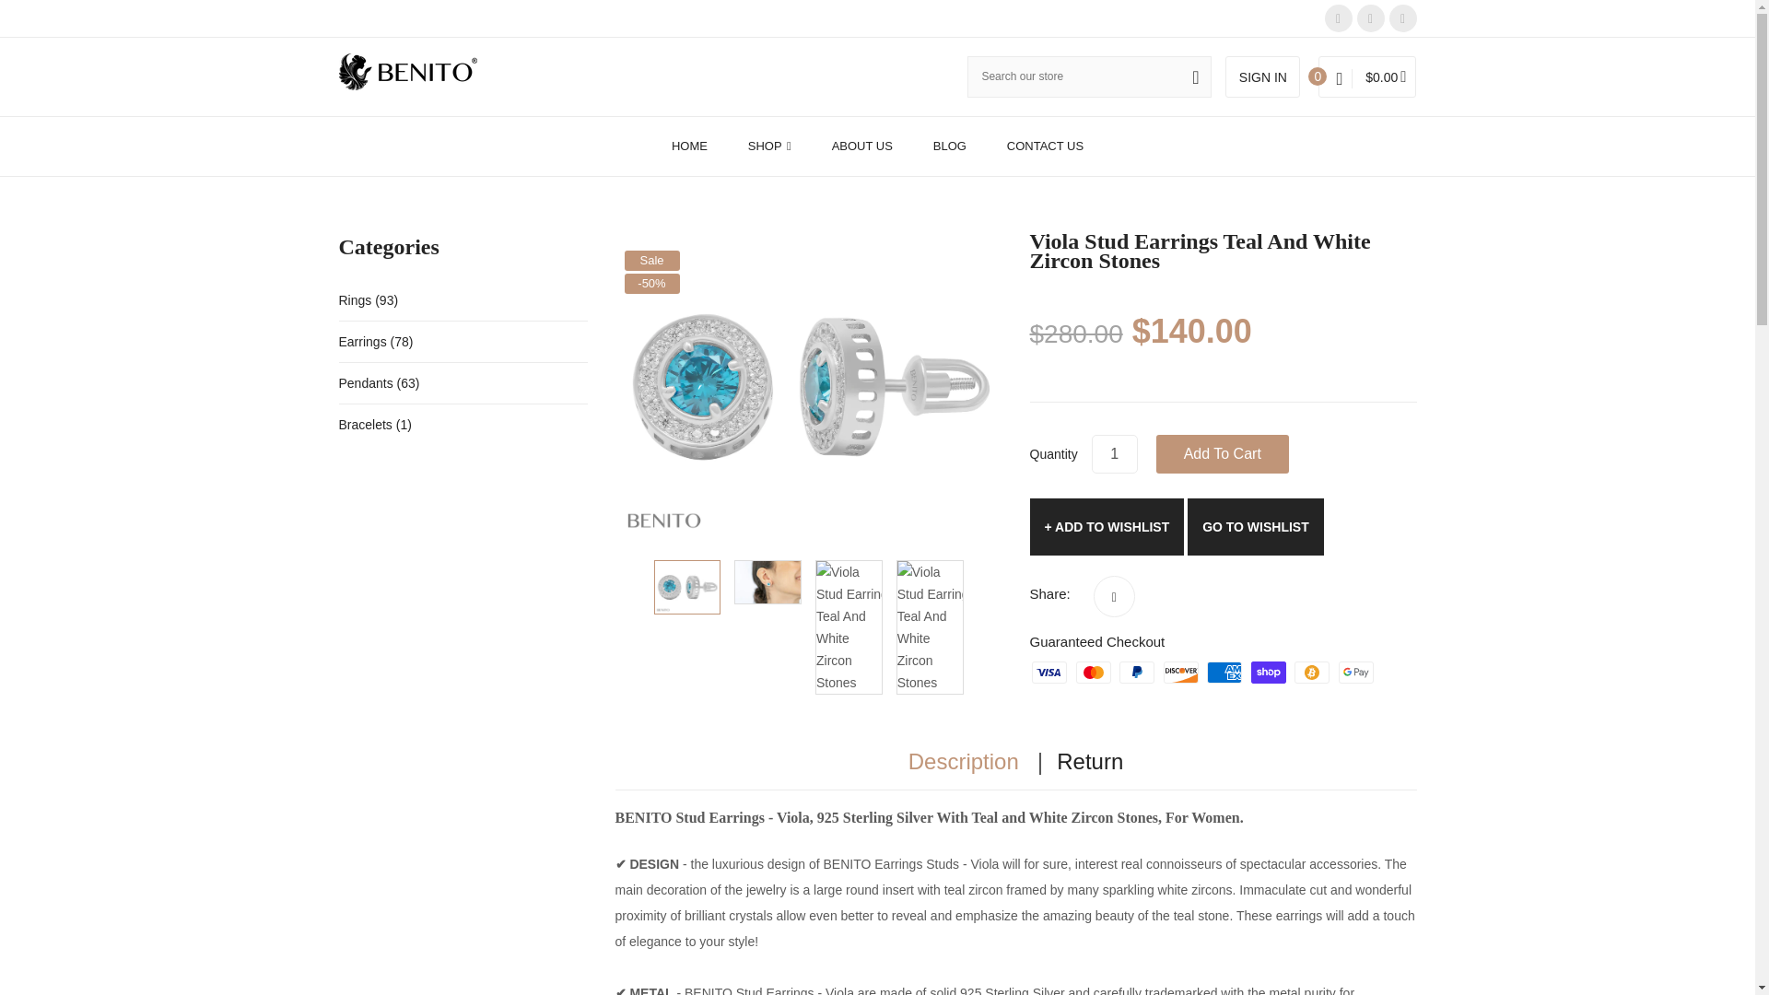 The width and height of the screenshot is (1769, 995). What do you see at coordinates (1036, 146) in the screenshot?
I see `CONTACT US` at bounding box center [1036, 146].